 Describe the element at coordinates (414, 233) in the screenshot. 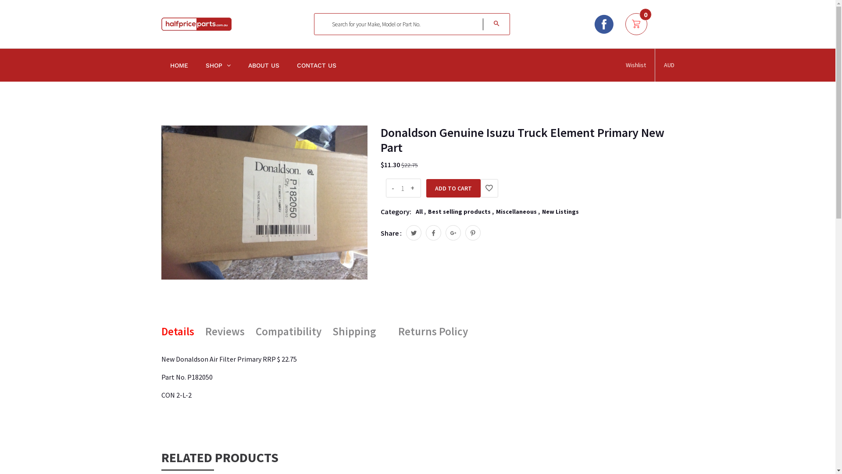

I see `Share on Twitter` at that location.